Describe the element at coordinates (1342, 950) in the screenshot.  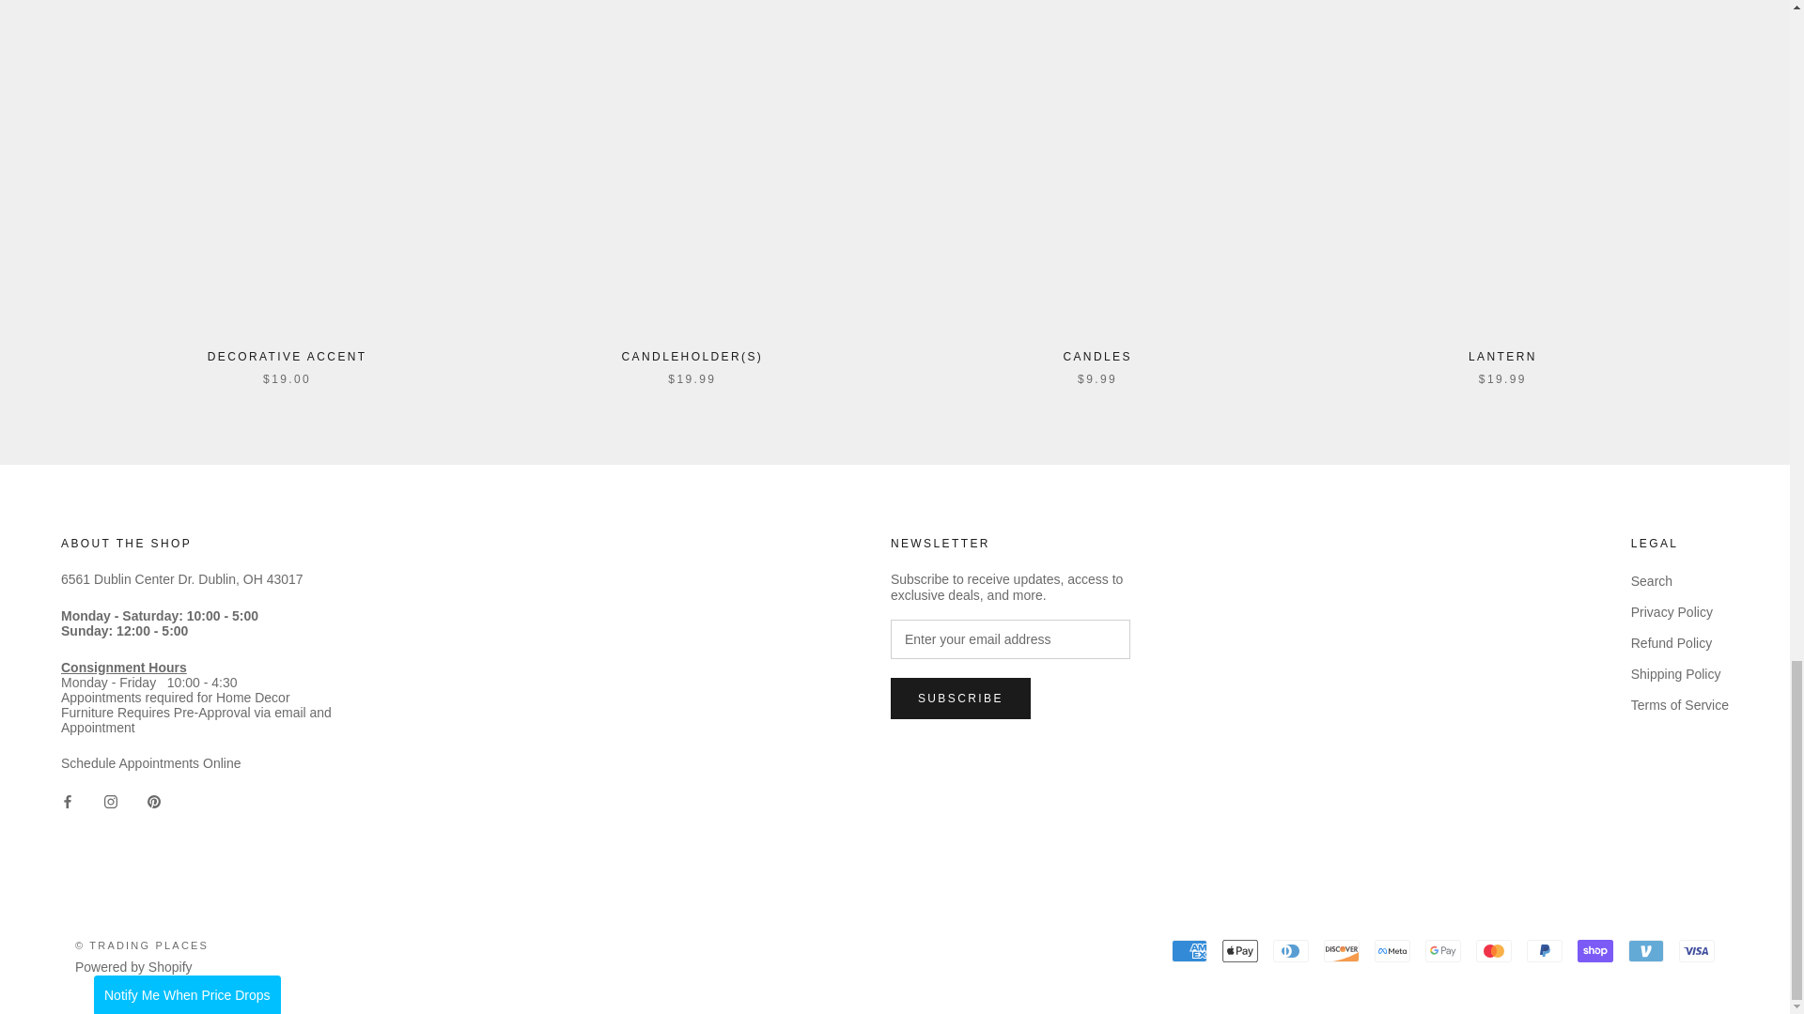
I see `Discover` at that location.